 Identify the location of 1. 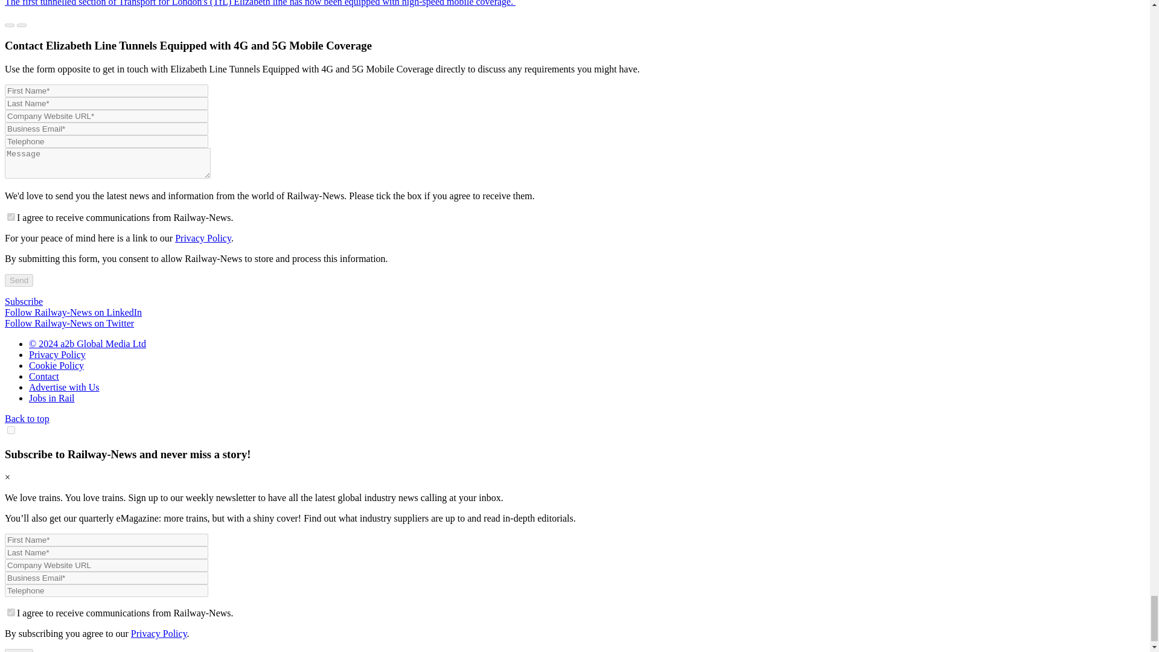
(11, 612).